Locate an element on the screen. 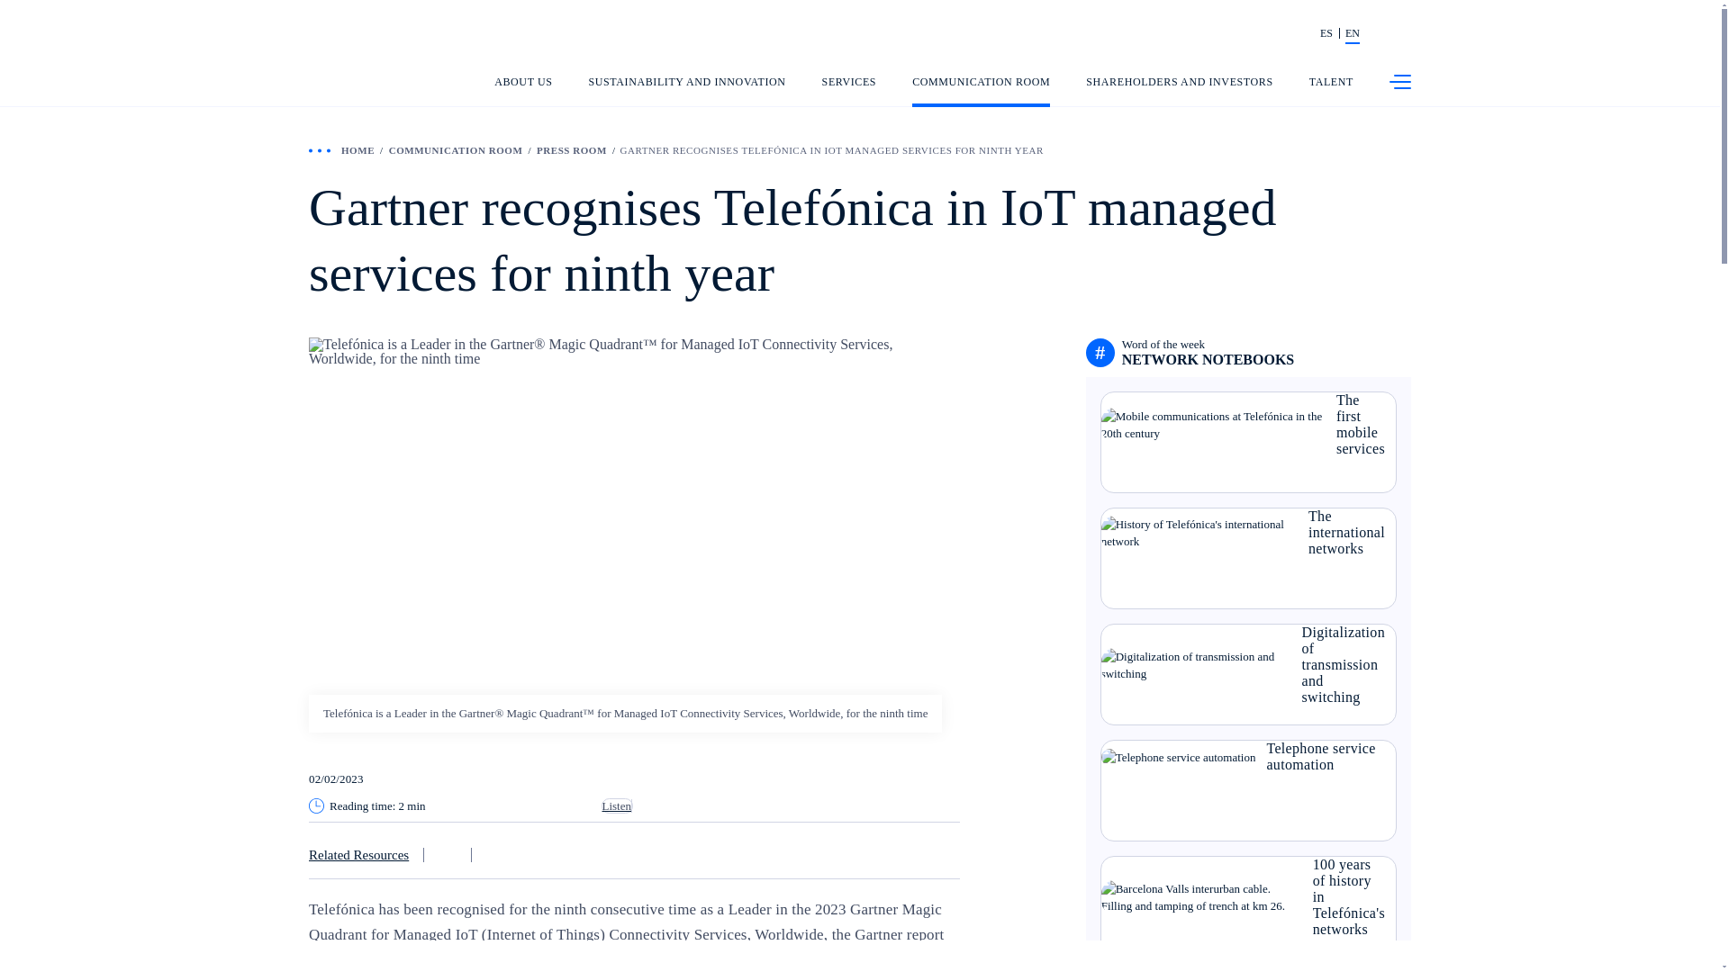 The width and height of the screenshot is (1729, 972). EN is located at coordinates (1352, 34).